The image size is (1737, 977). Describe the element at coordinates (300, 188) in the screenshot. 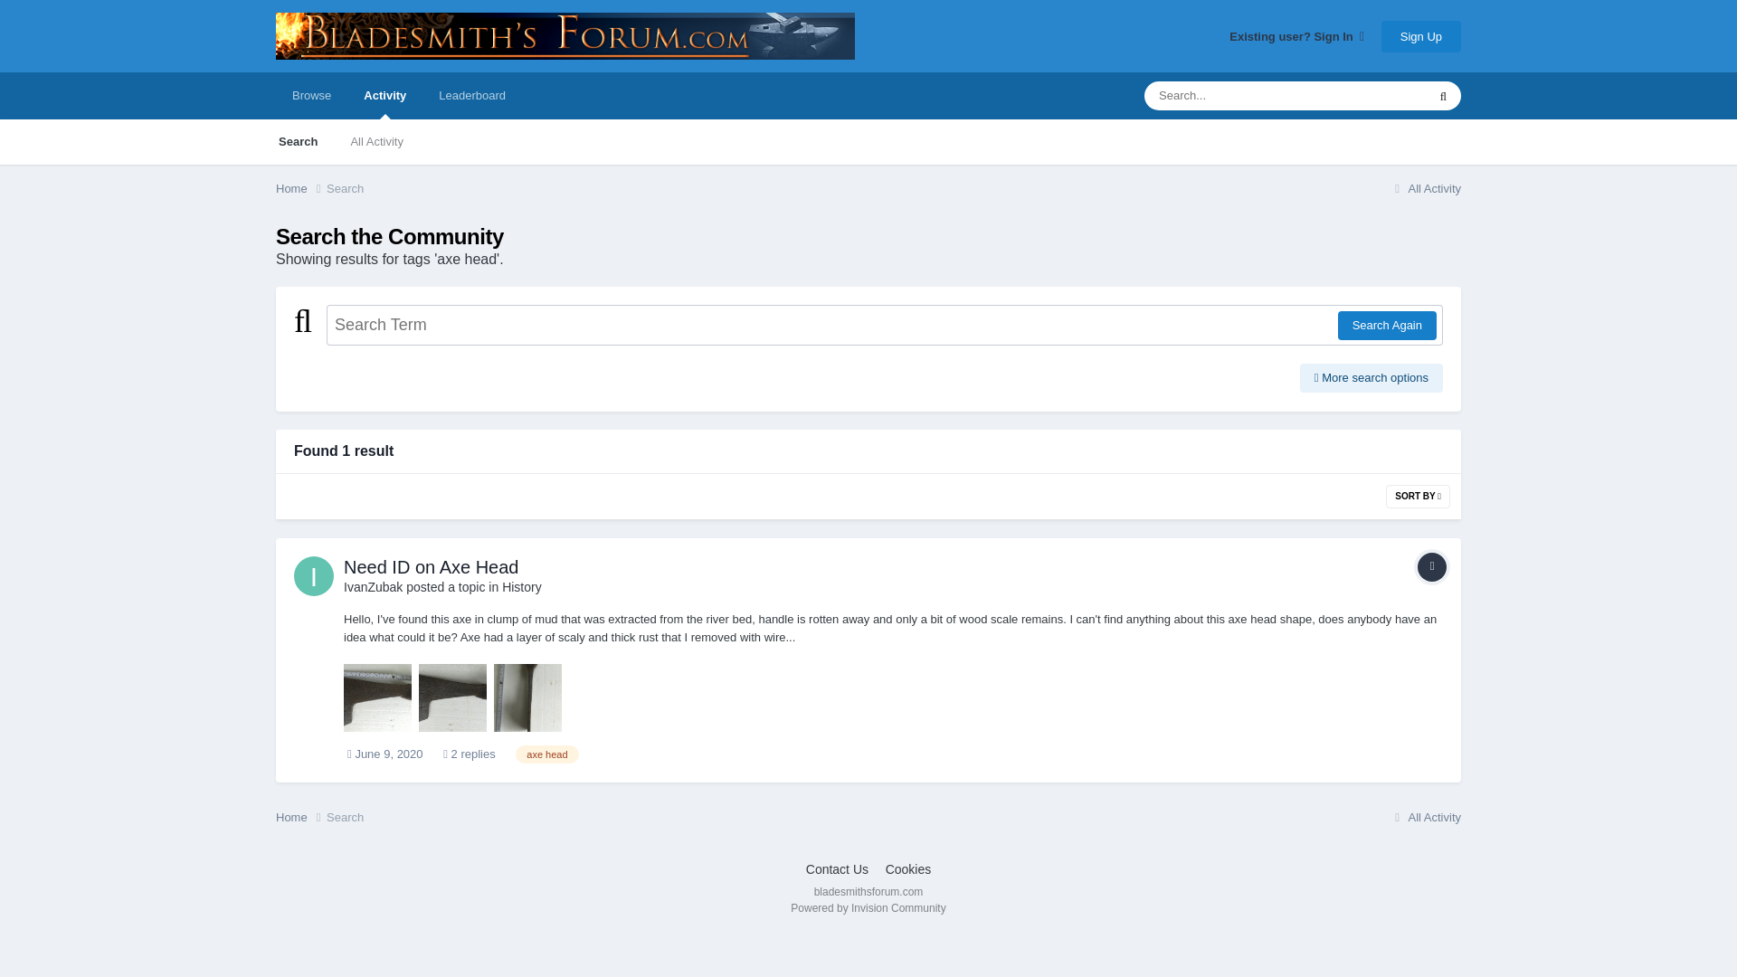

I see `Home` at that location.